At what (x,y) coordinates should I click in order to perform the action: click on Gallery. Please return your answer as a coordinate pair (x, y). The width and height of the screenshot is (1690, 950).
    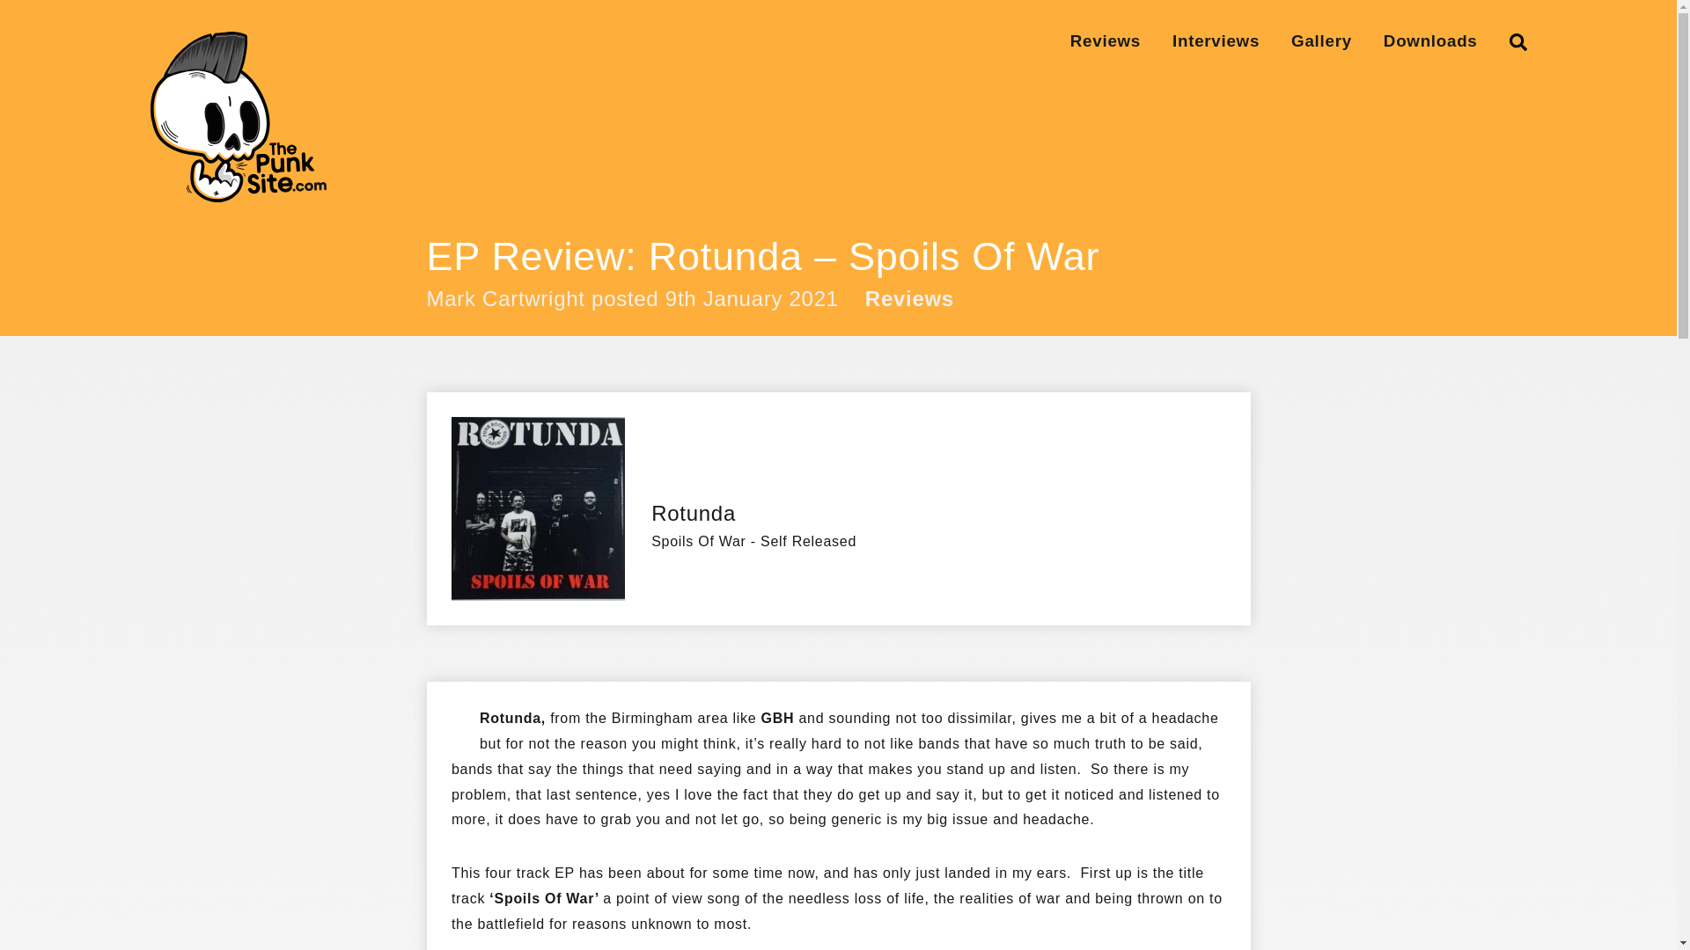
    Looking at the image, I should click on (1321, 40).